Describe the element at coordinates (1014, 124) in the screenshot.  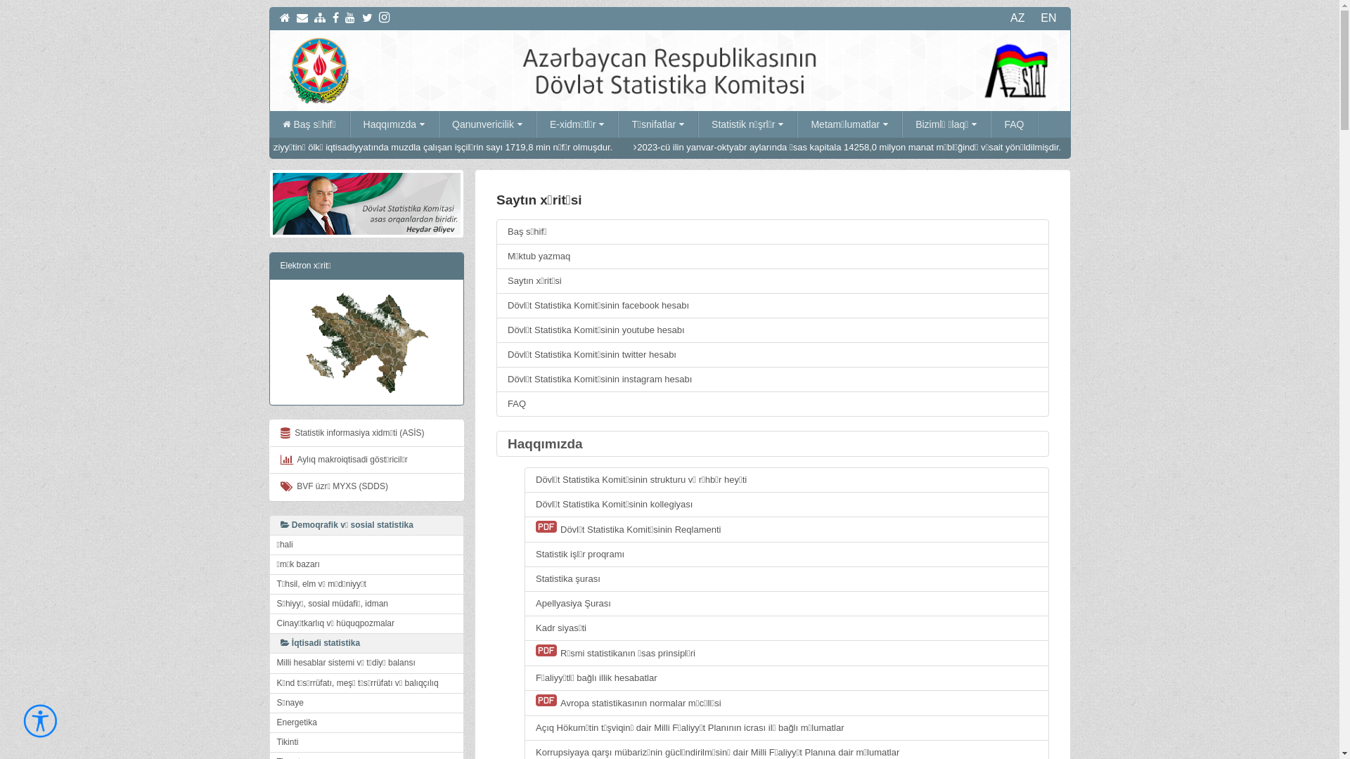
I see `FAQ` at that location.